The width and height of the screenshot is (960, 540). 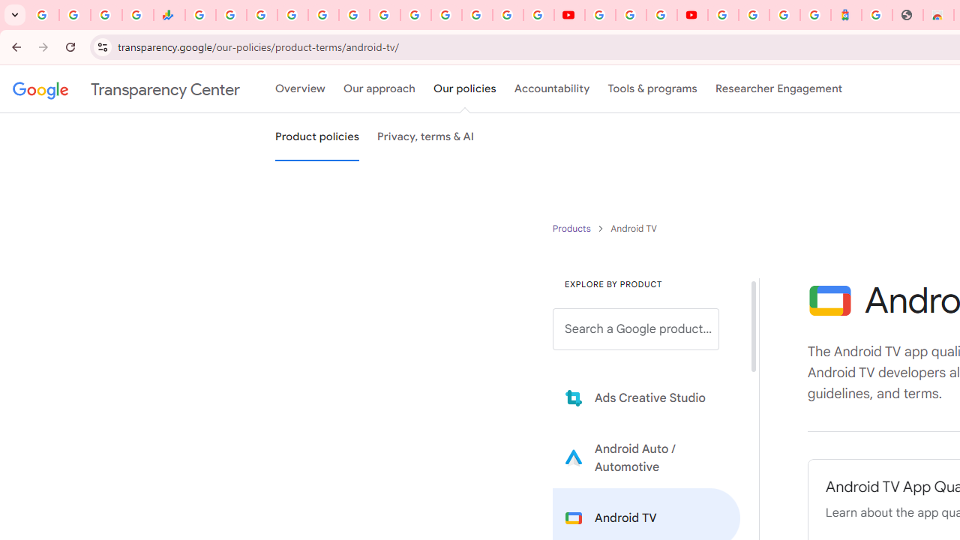 What do you see at coordinates (568, 15) in the screenshot?
I see `YouTube` at bounding box center [568, 15].